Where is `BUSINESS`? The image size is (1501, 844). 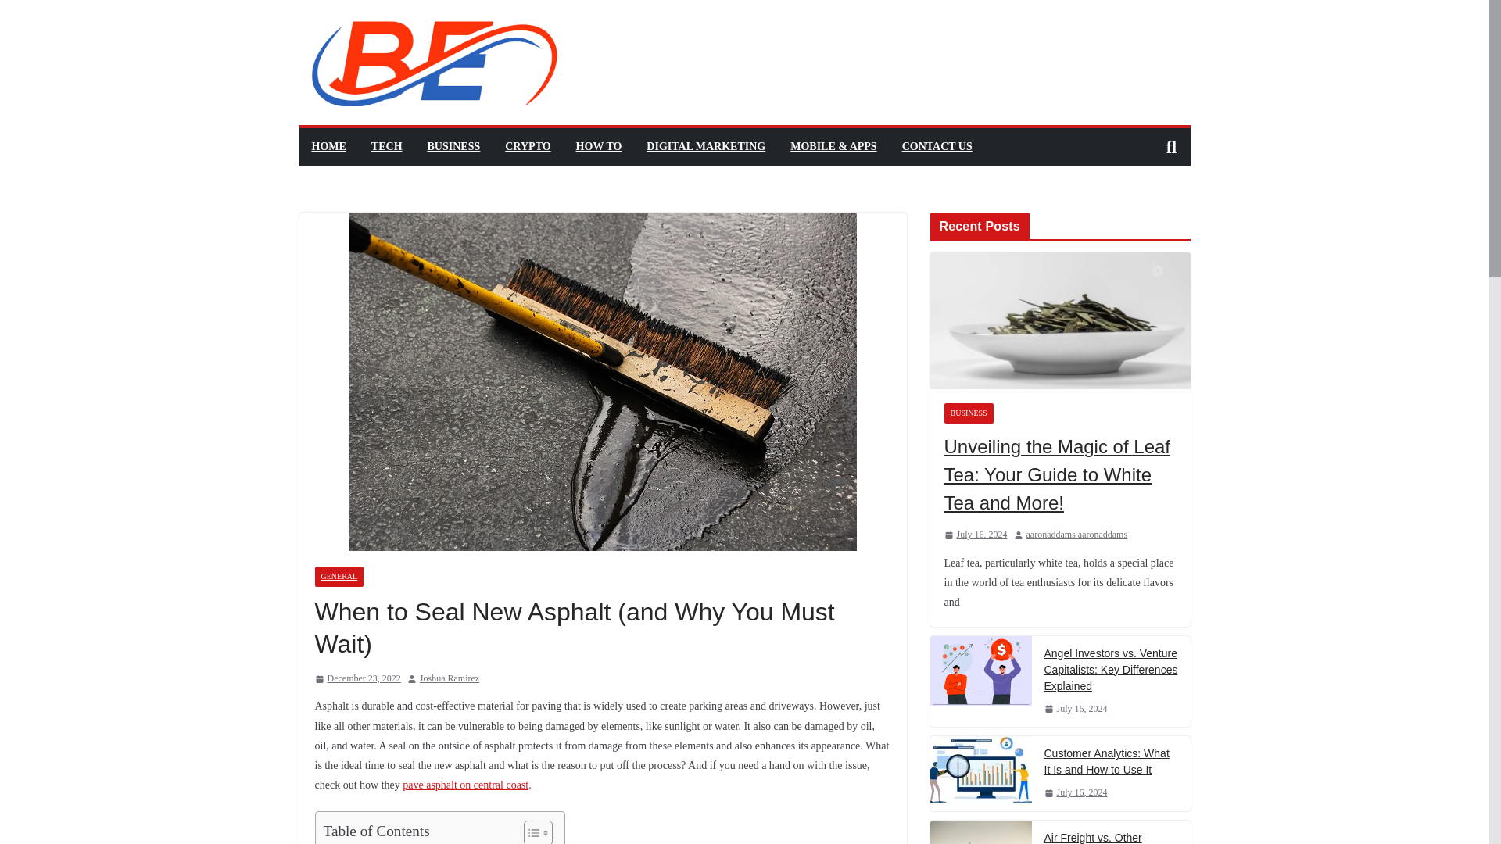 BUSINESS is located at coordinates (453, 146).